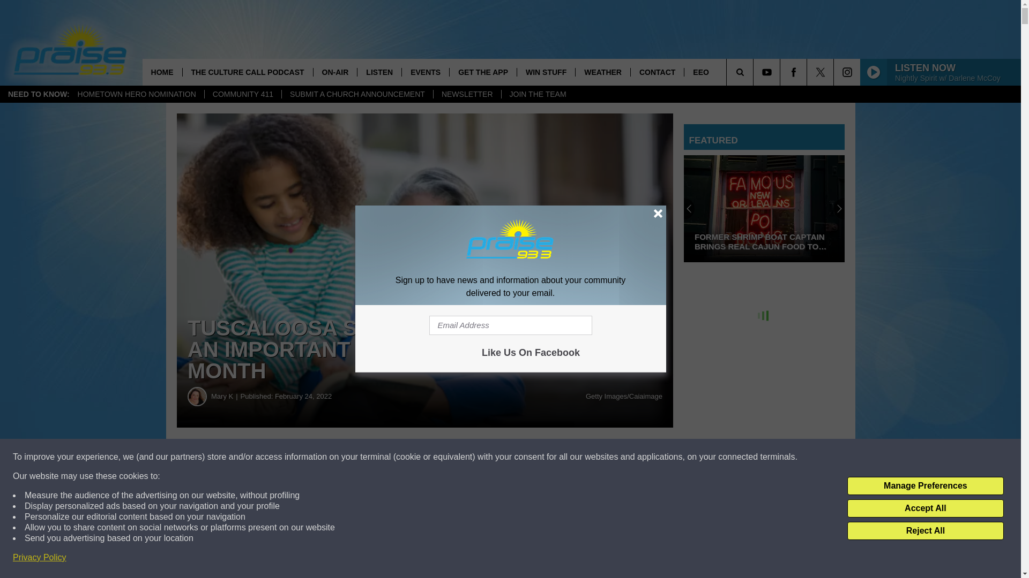 Image resolution: width=1029 pixels, height=578 pixels. What do you see at coordinates (538, 94) in the screenshot?
I see `JOIN THE TEAM` at bounding box center [538, 94].